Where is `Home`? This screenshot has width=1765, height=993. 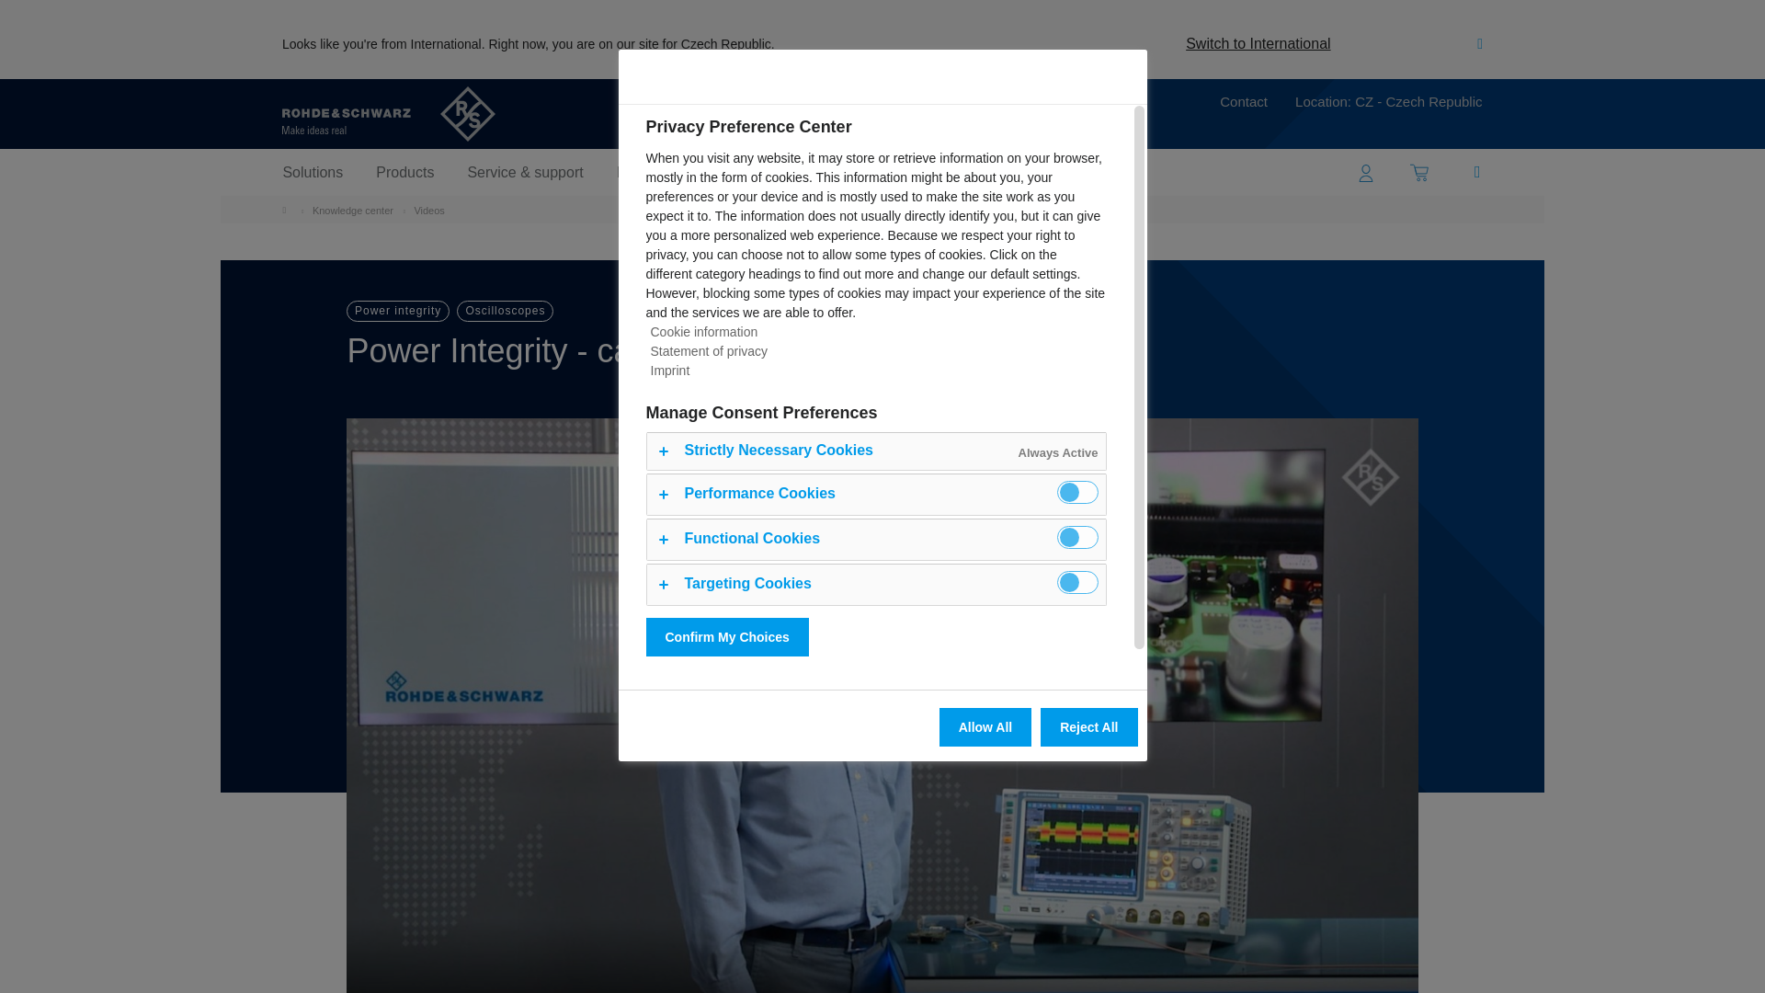
Home is located at coordinates (289, 210).